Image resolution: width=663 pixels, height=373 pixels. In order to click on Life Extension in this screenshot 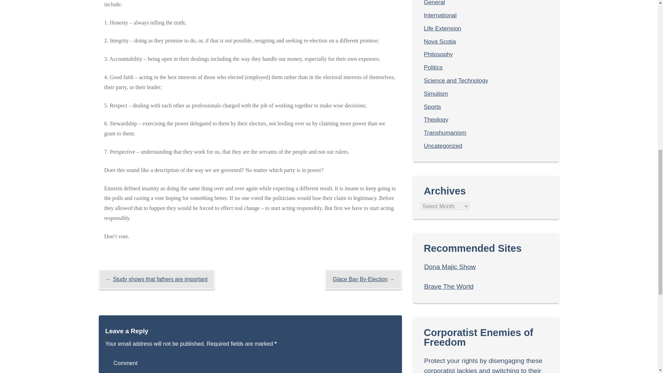, I will do `click(442, 28)`.